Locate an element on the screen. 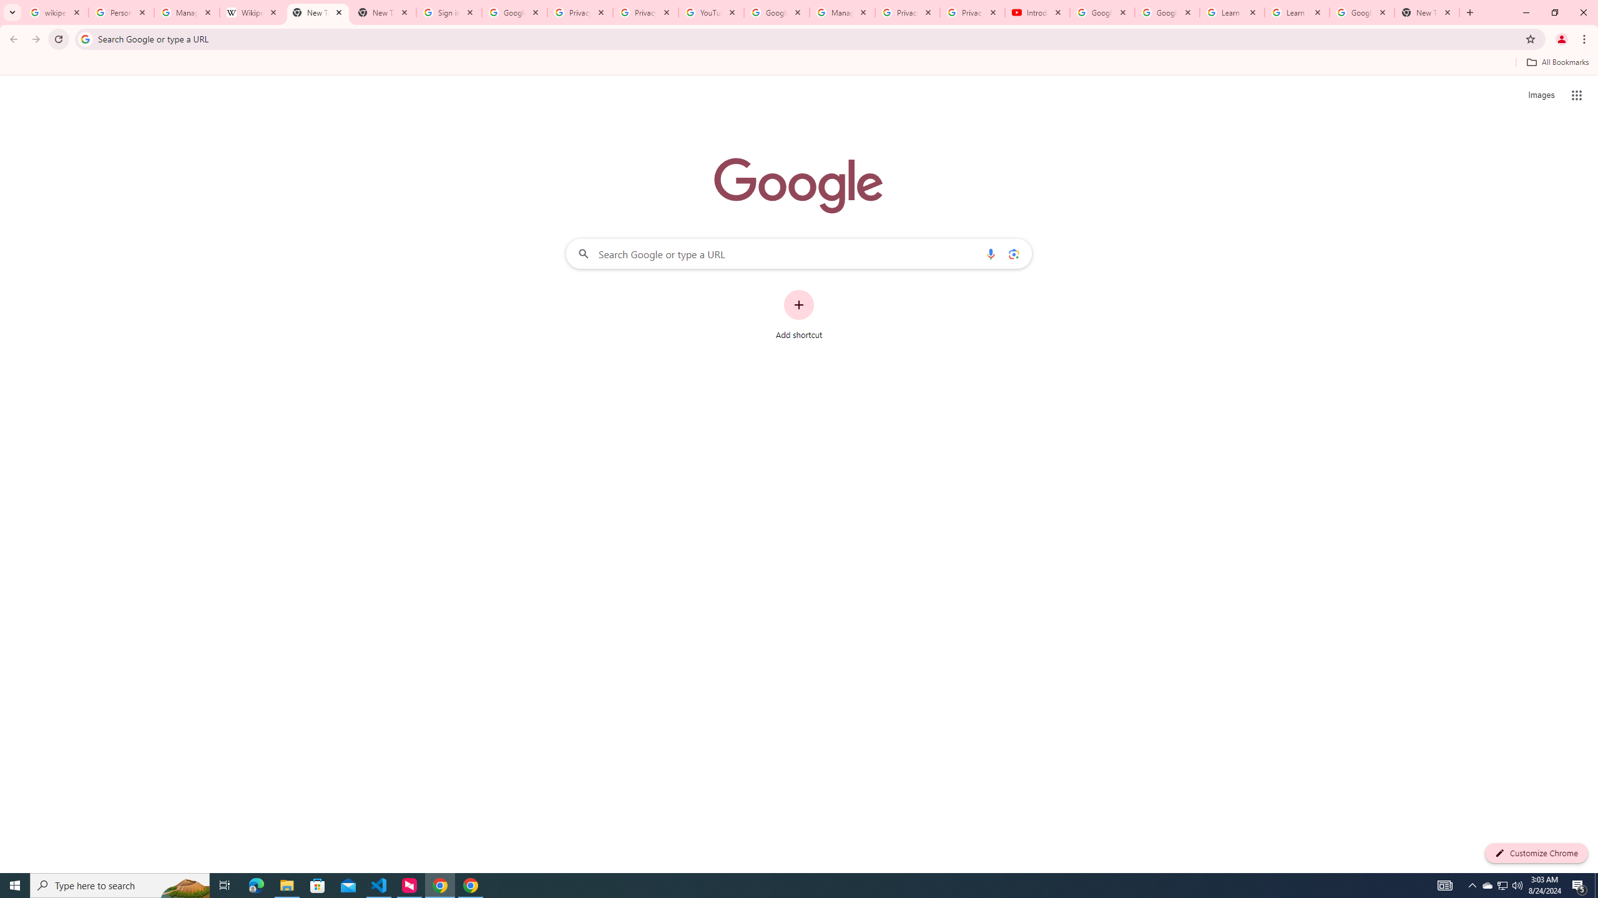  Google Account Help is located at coordinates (1167, 12).